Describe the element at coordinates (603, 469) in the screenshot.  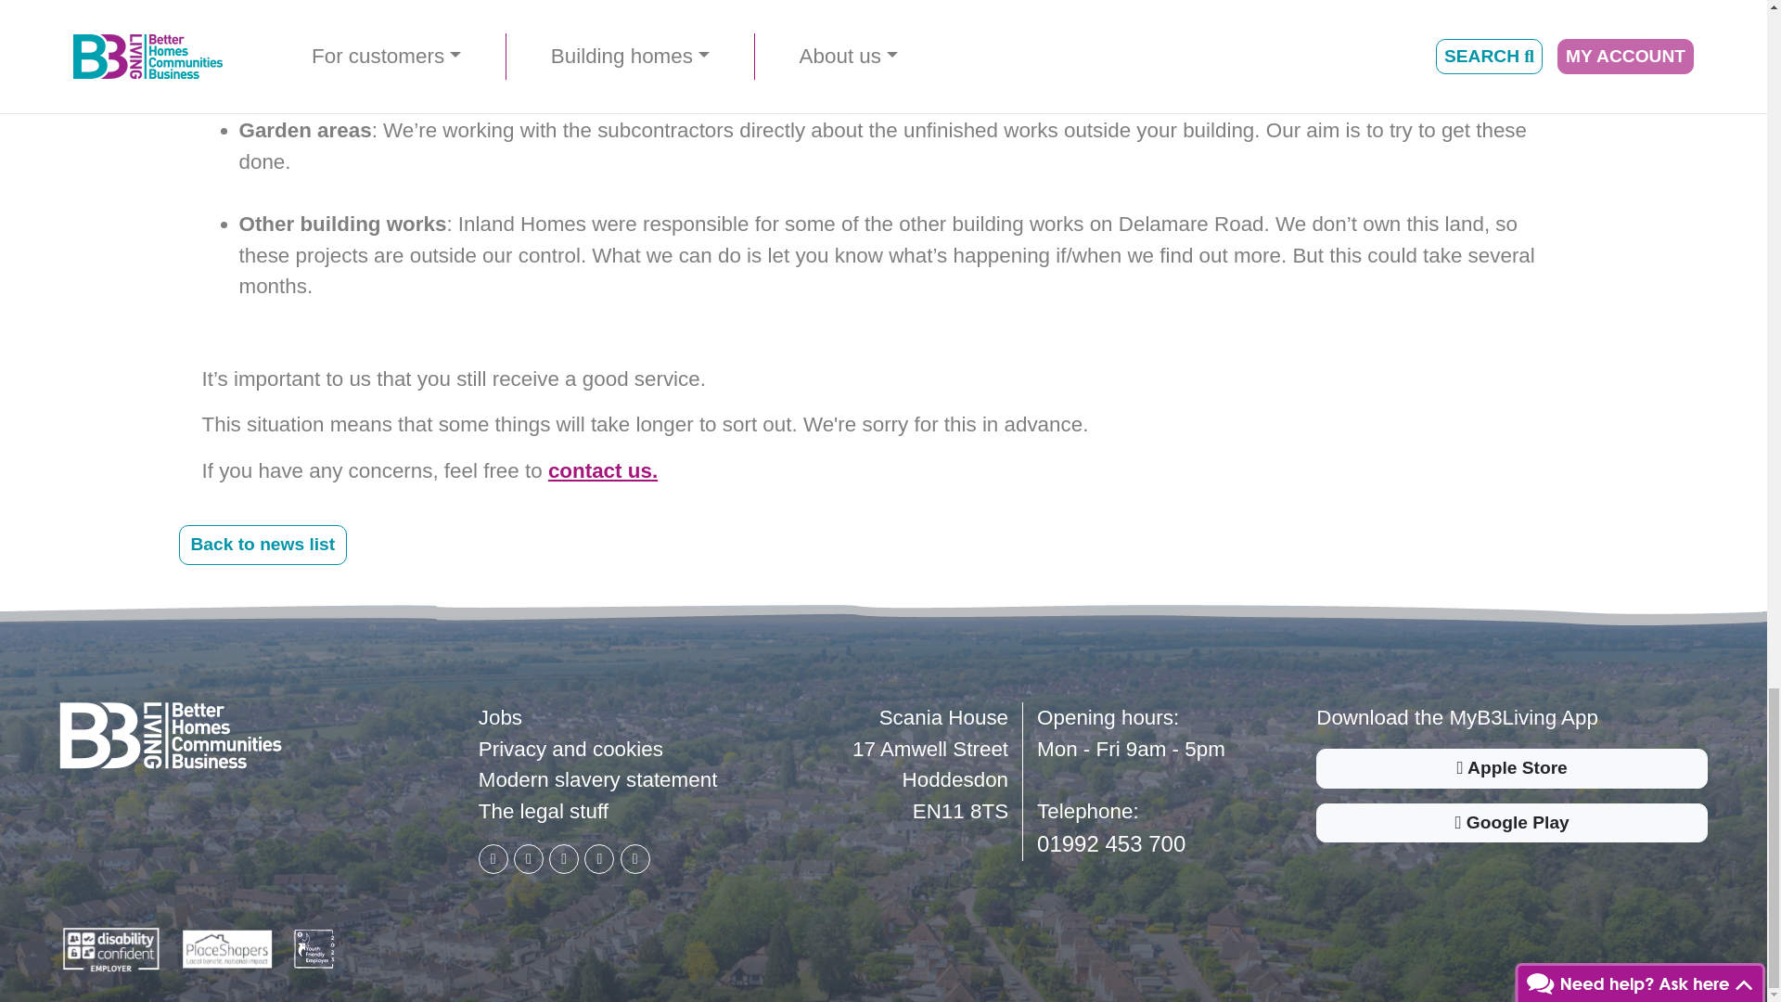
I see `Contact us` at that location.